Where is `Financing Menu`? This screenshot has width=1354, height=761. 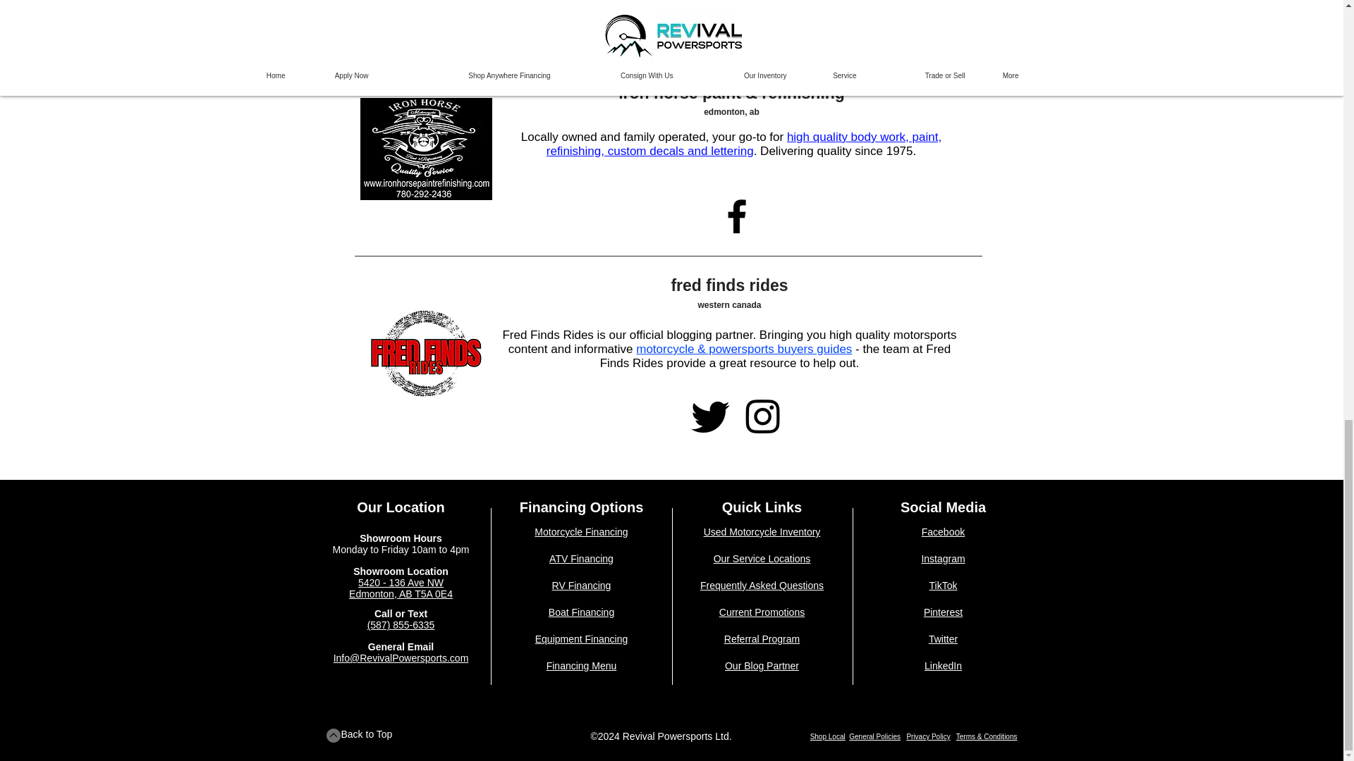 Financing Menu is located at coordinates (582, 665).